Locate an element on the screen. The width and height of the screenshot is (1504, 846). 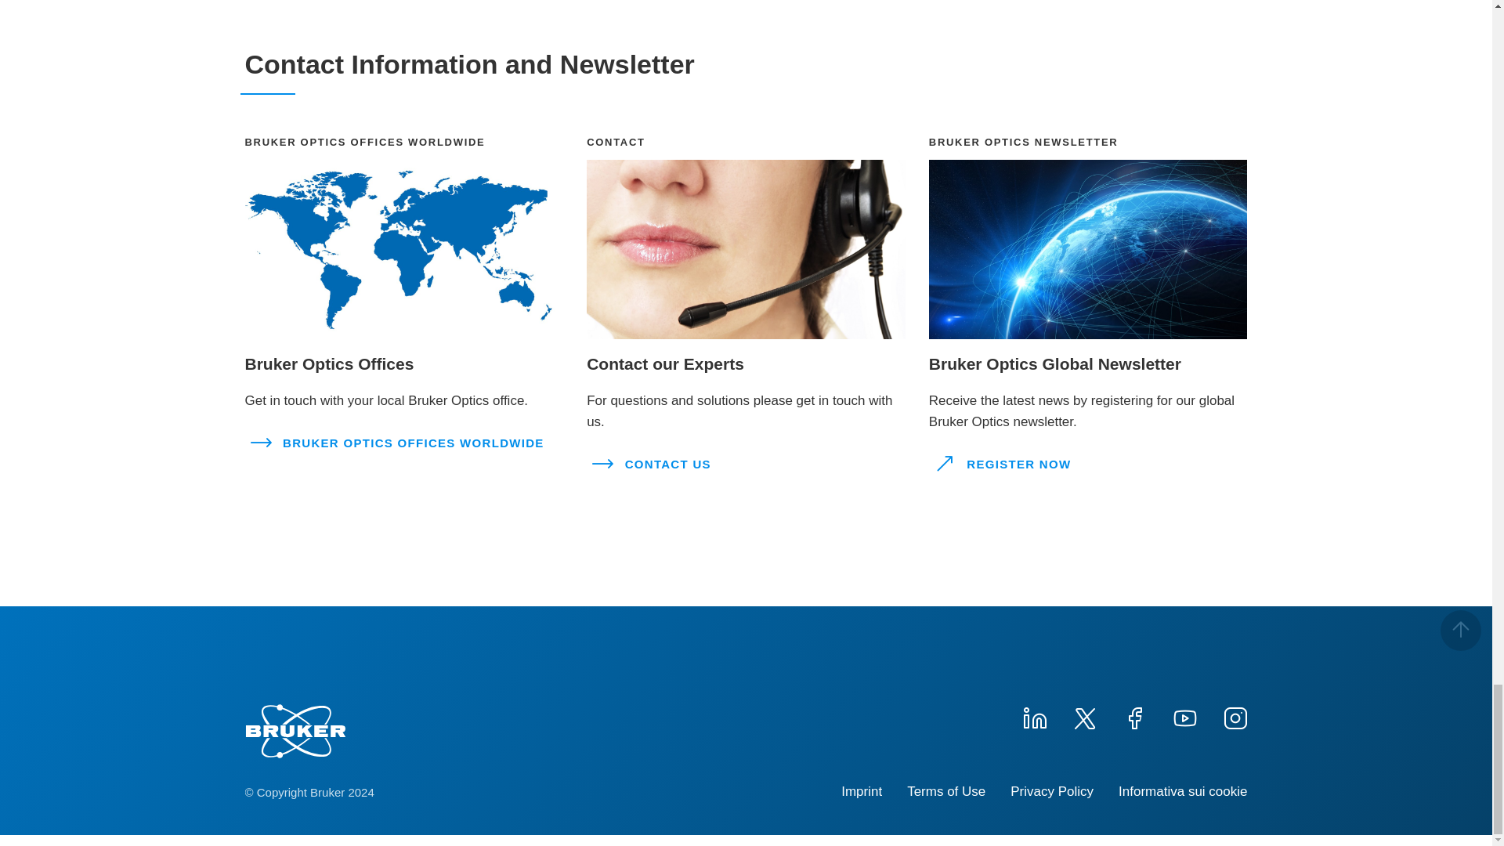
facebook is located at coordinates (1134, 716).